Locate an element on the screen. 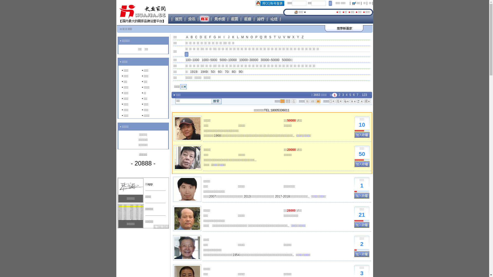  I is located at coordinates (224, 37).